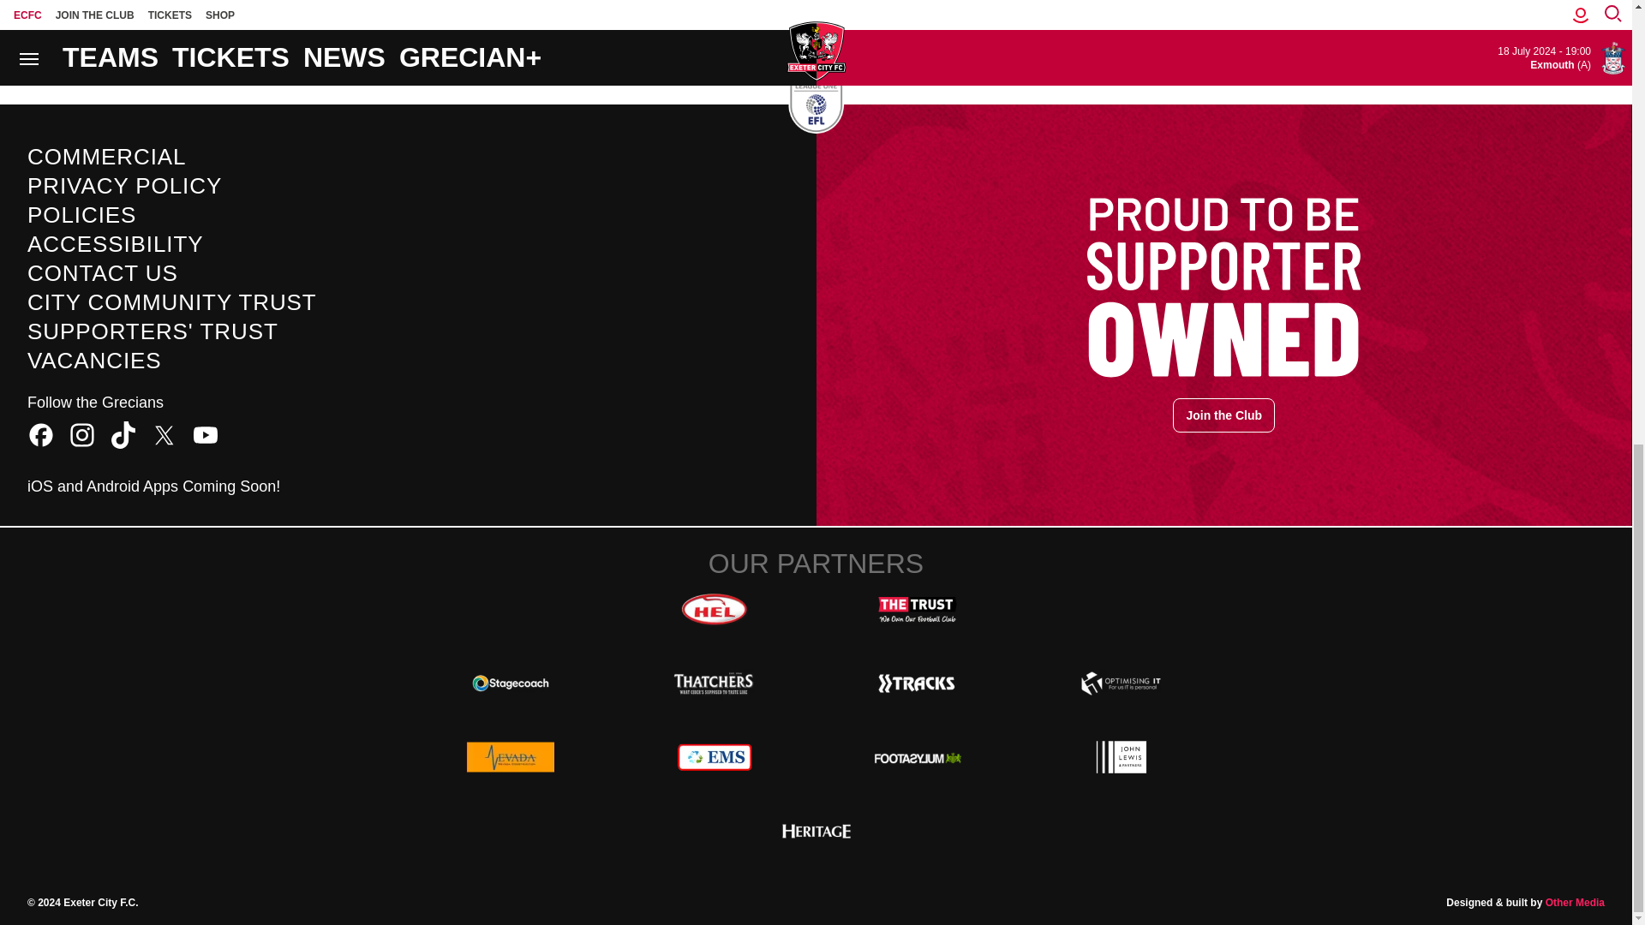 The width and height of the screenshot is (1645, 925). I want to click on Stagecoach, so click(511, 683).